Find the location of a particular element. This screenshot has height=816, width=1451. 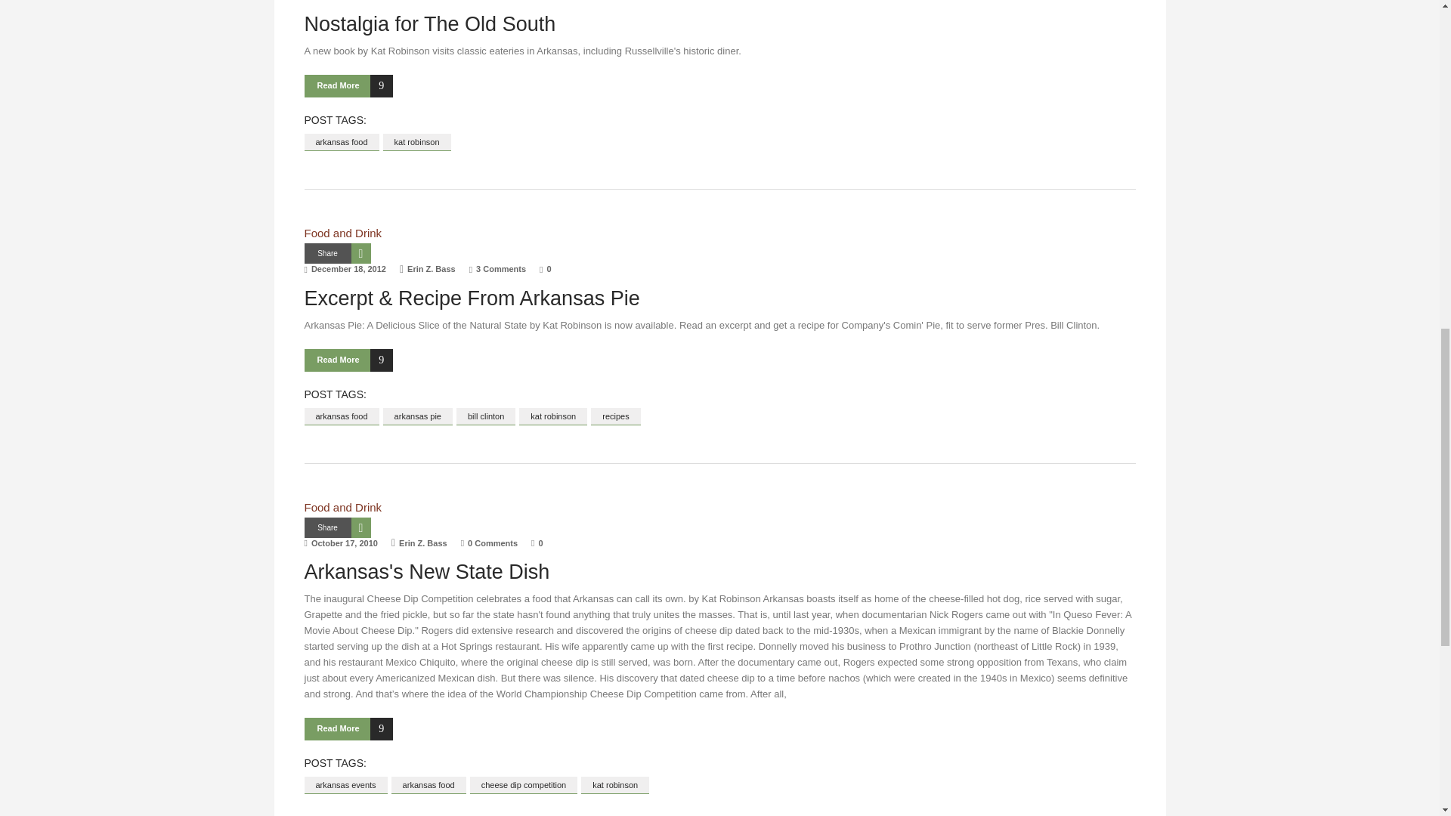

Like this is located at coordinates (546, 268).